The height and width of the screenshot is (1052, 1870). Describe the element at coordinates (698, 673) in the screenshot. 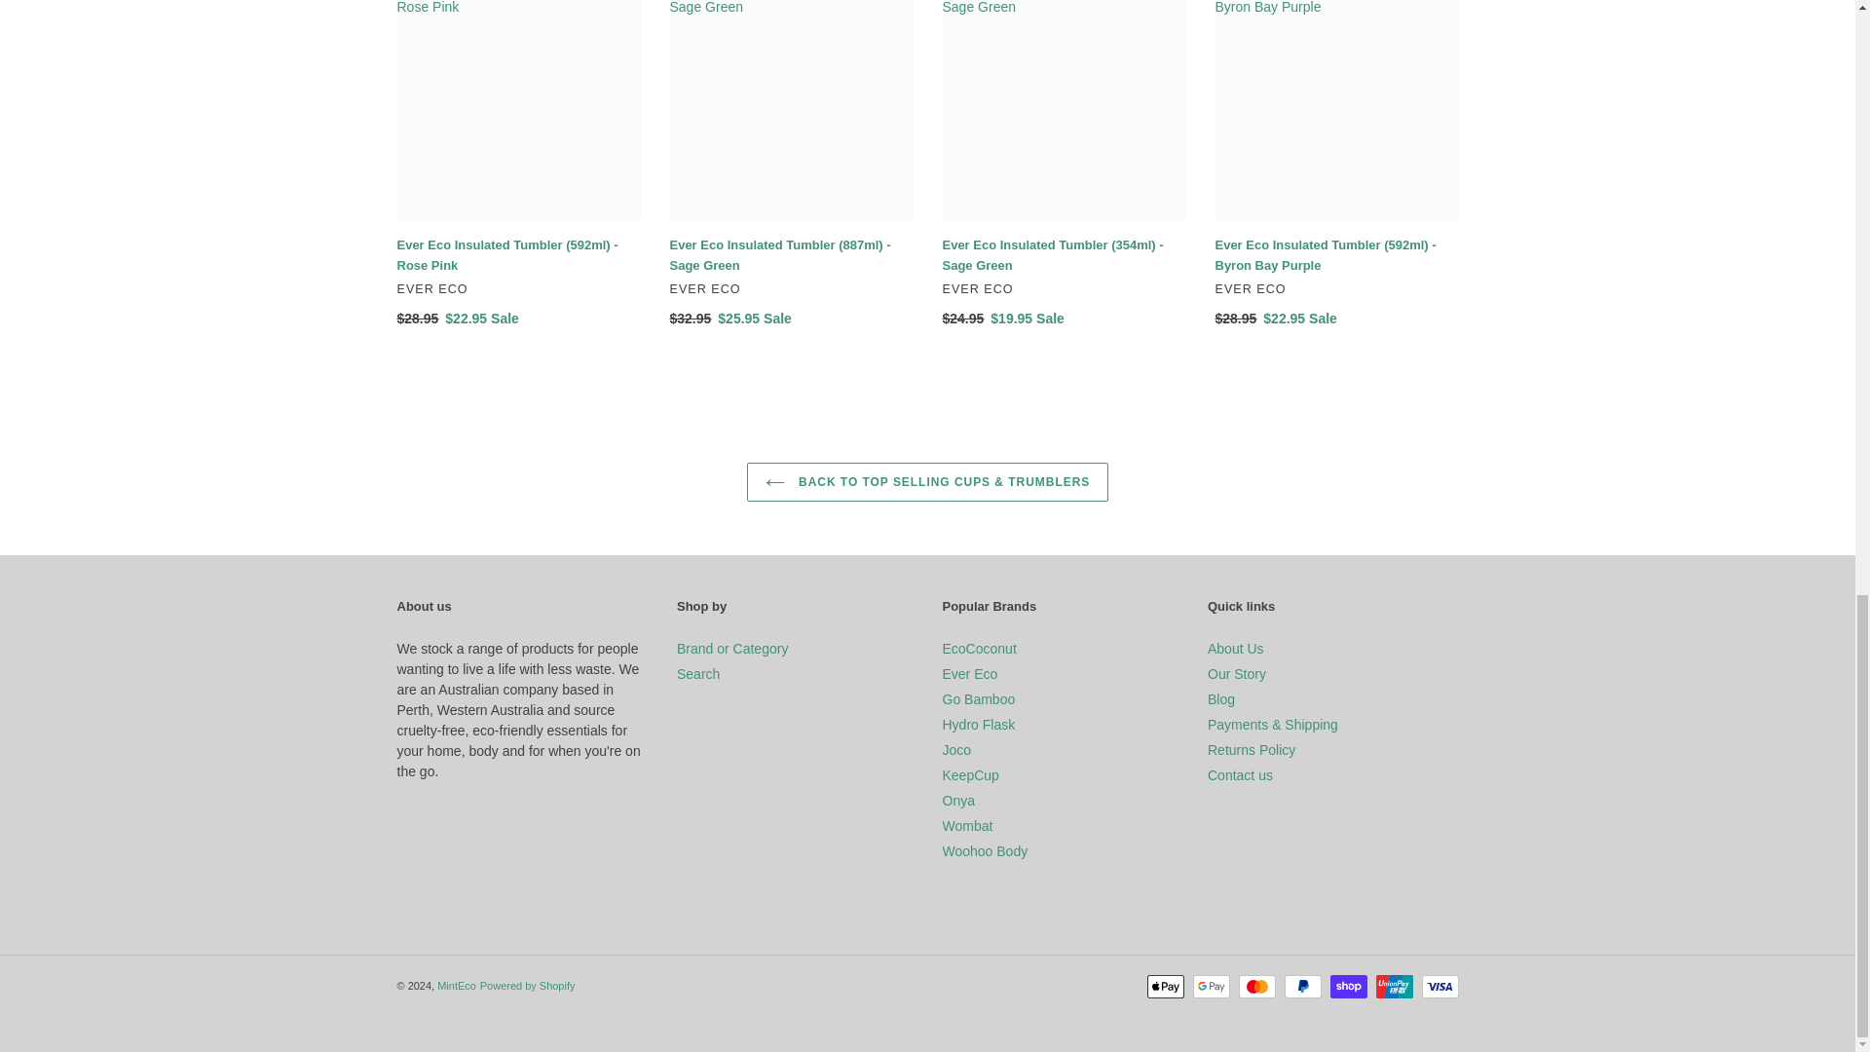

I see `Search` at that location.